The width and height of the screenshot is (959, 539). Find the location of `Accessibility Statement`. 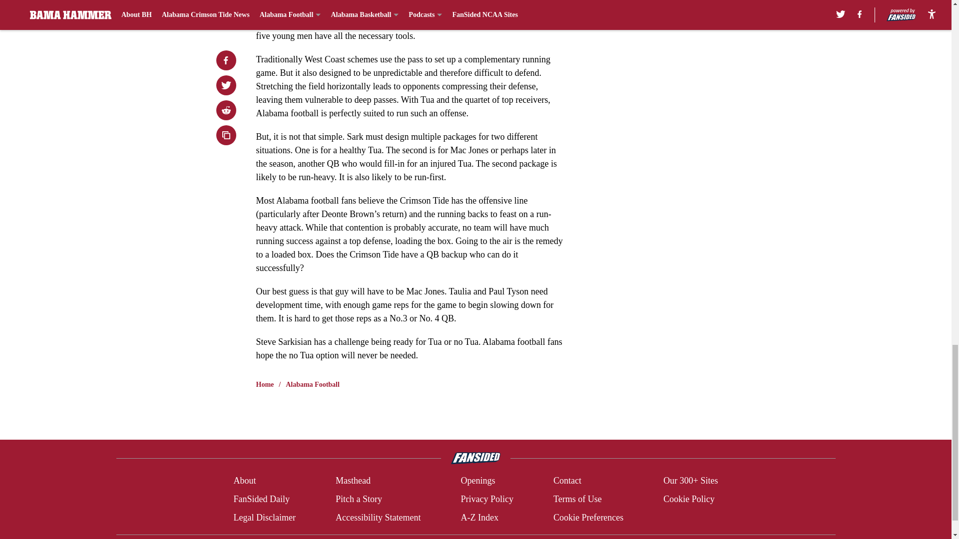

Accessibility Statement is located at coordinates (378, 517).